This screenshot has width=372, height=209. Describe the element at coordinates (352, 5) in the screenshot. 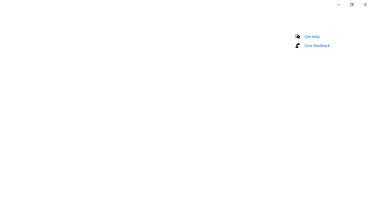

I see `Restore Settings` at that location.